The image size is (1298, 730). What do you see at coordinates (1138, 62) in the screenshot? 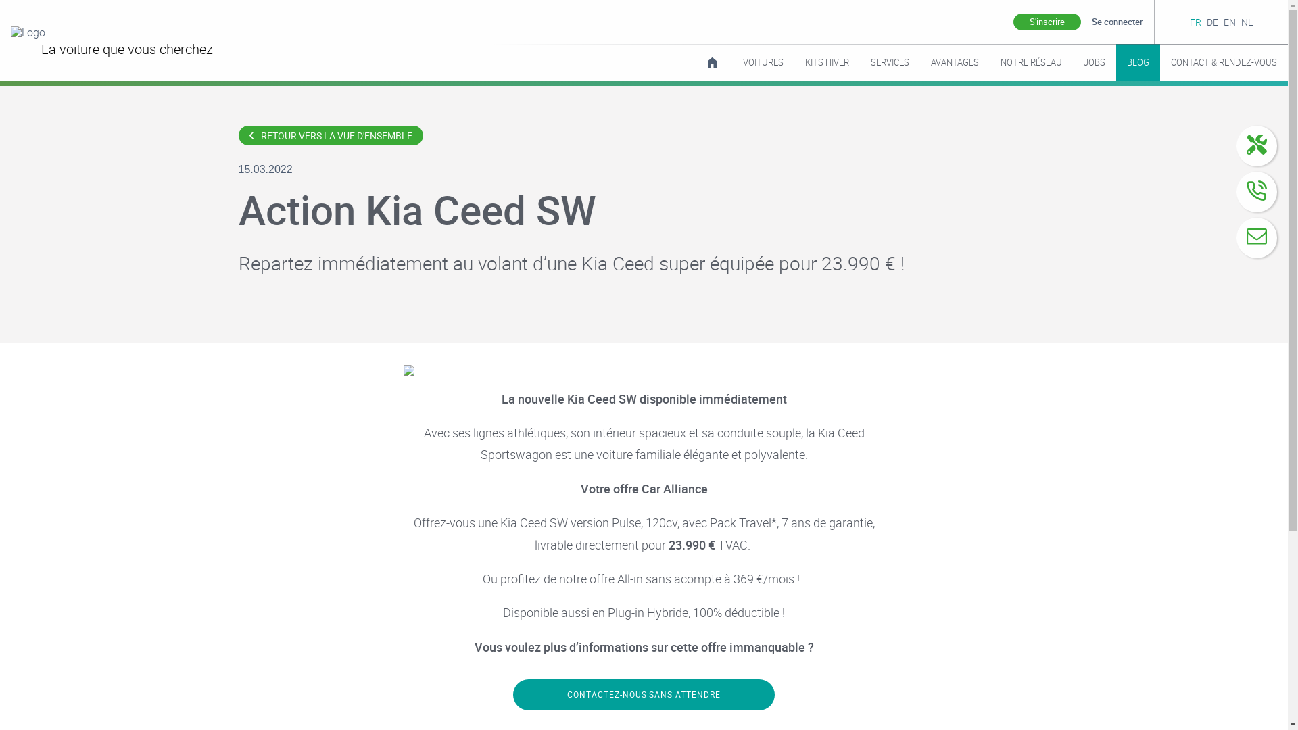
I see `BLOG` at bounding box center [1138, 62].